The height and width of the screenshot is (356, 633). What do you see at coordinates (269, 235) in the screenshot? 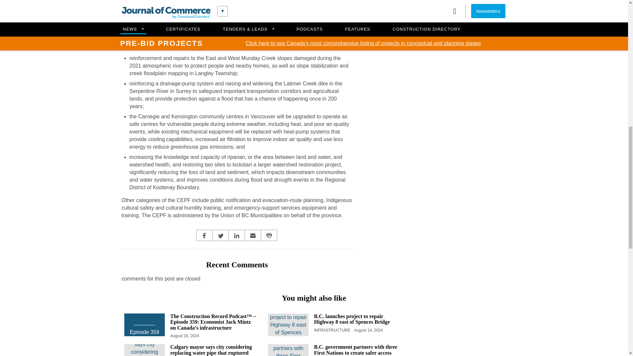
I see `Print` at bounding box center [269, 235].